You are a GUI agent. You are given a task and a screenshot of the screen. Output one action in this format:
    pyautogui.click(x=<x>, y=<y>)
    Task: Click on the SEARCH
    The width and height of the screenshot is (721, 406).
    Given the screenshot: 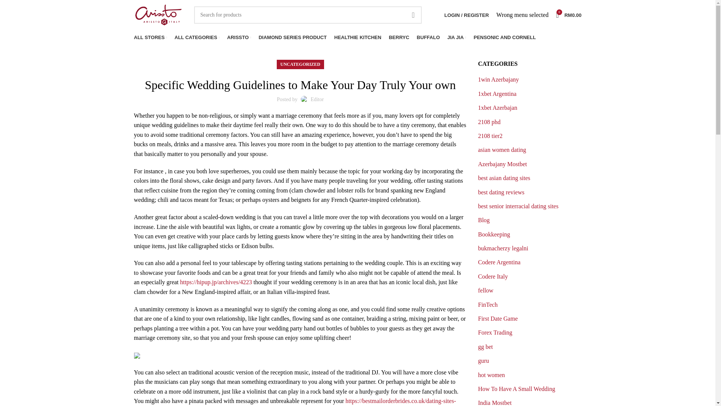 What is the action you would take?
    pyautogui.click(x=427, y=138)
    